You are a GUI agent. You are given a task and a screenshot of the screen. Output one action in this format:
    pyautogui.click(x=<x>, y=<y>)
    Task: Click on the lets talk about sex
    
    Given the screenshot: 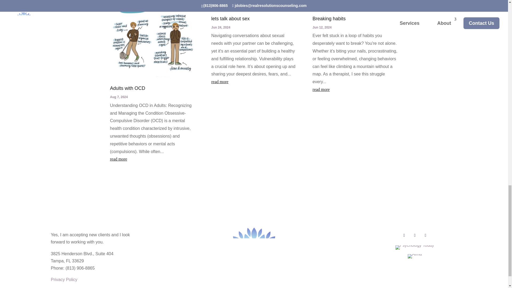 What is the action you would take?
    pyautogui.click(x=230, y=19)
    